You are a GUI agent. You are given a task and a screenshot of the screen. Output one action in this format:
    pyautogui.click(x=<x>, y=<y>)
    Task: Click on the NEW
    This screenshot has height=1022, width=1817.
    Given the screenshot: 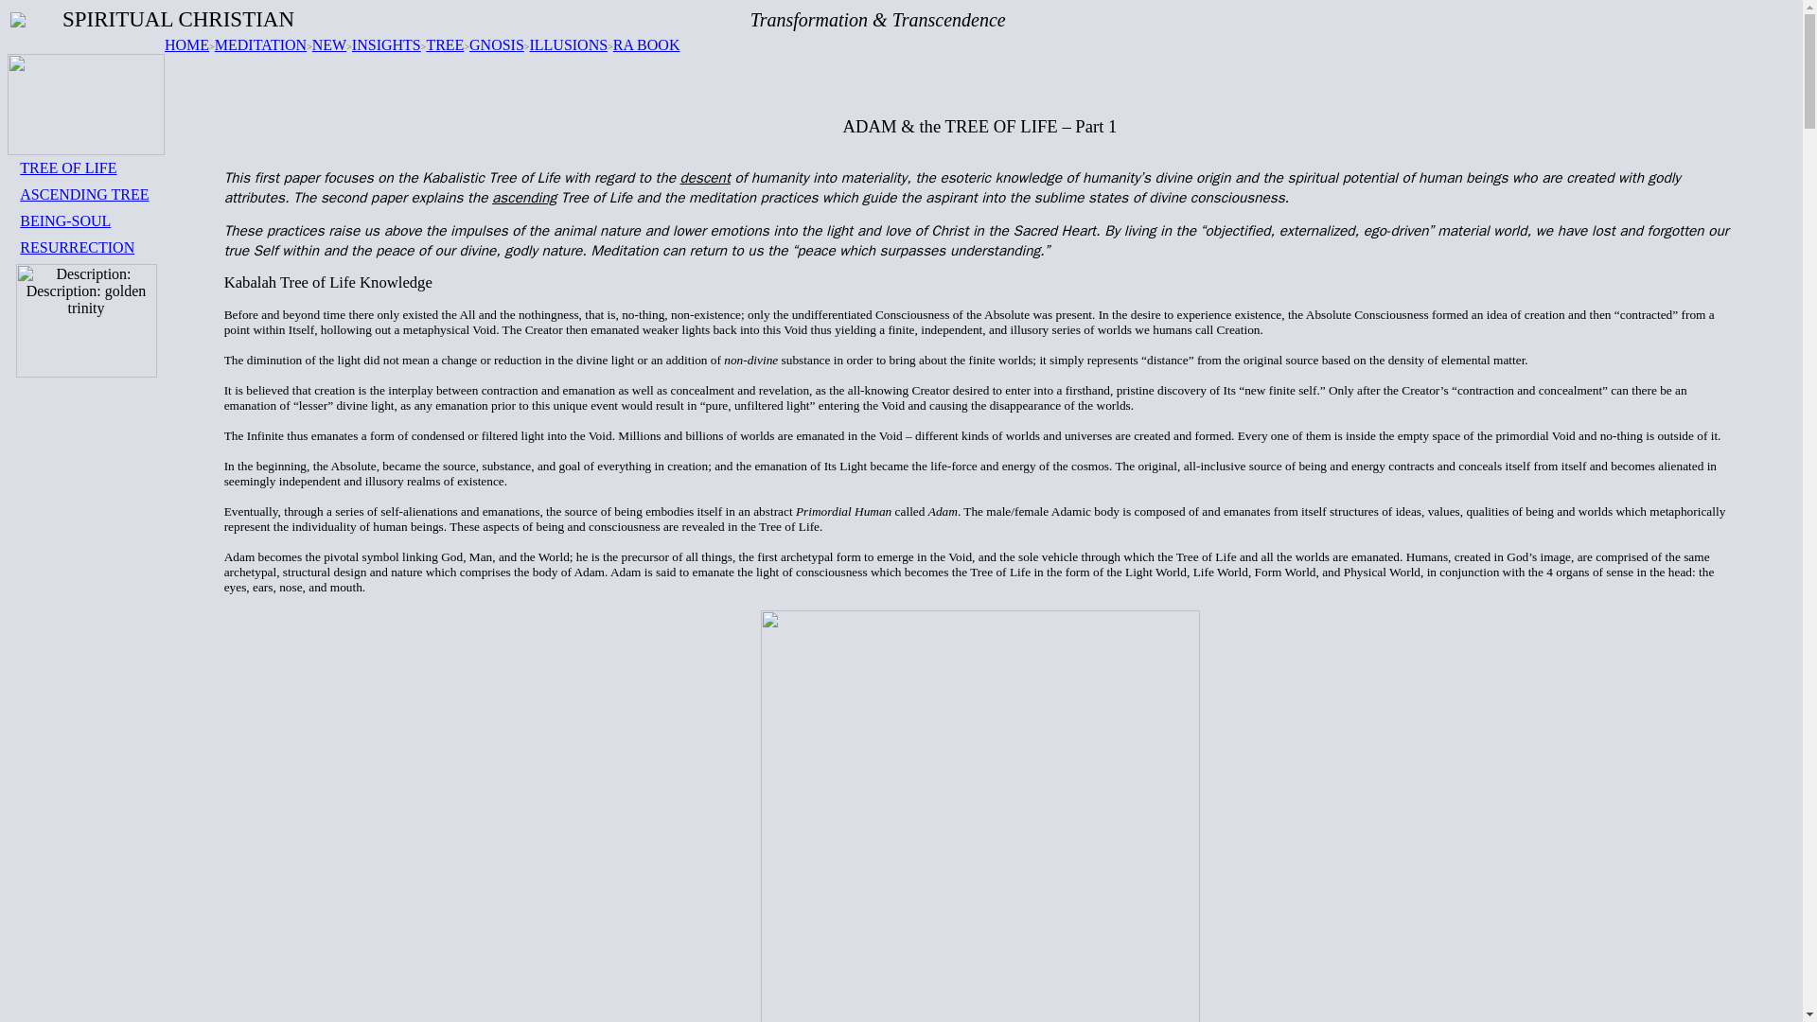 What is the action you would take?
    pyautogui.click(x=329, y=44)
    